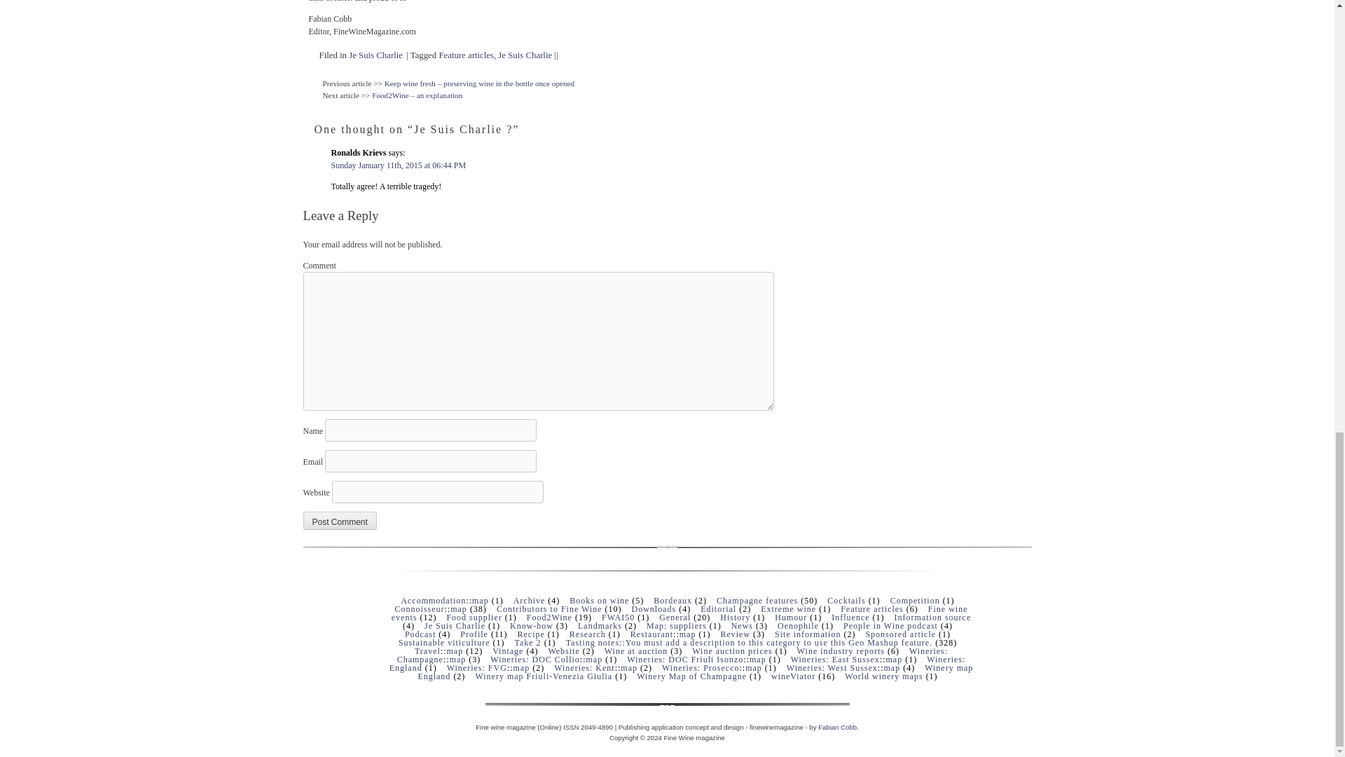  Describe the element at coordinates (375, 55) in the screenshot. I see `Je Suis Charlie` at that location.